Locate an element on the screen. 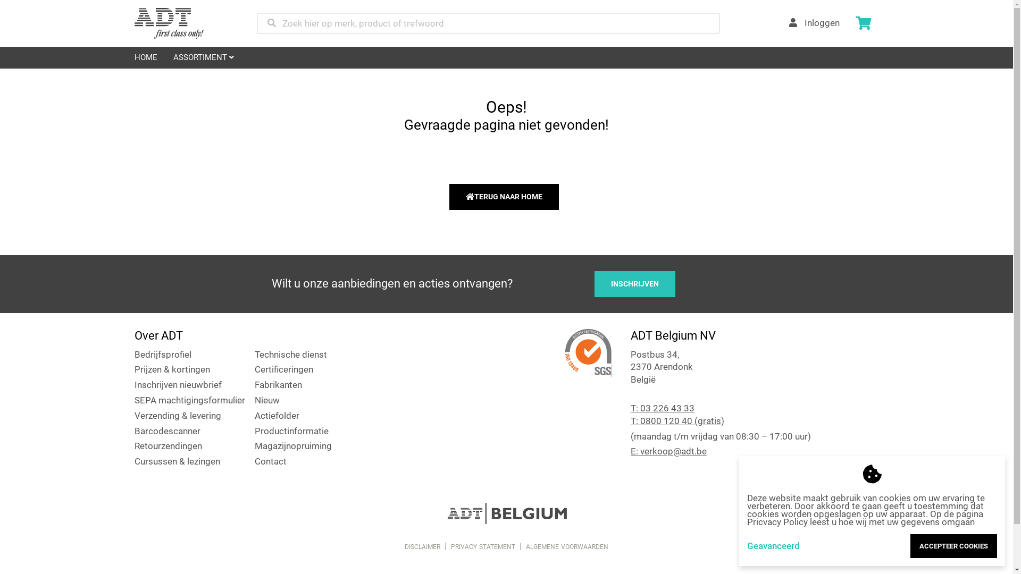 The width and height of the screenshot is (1021, 574). Geavanceerd is located at coordinates (773, 546).